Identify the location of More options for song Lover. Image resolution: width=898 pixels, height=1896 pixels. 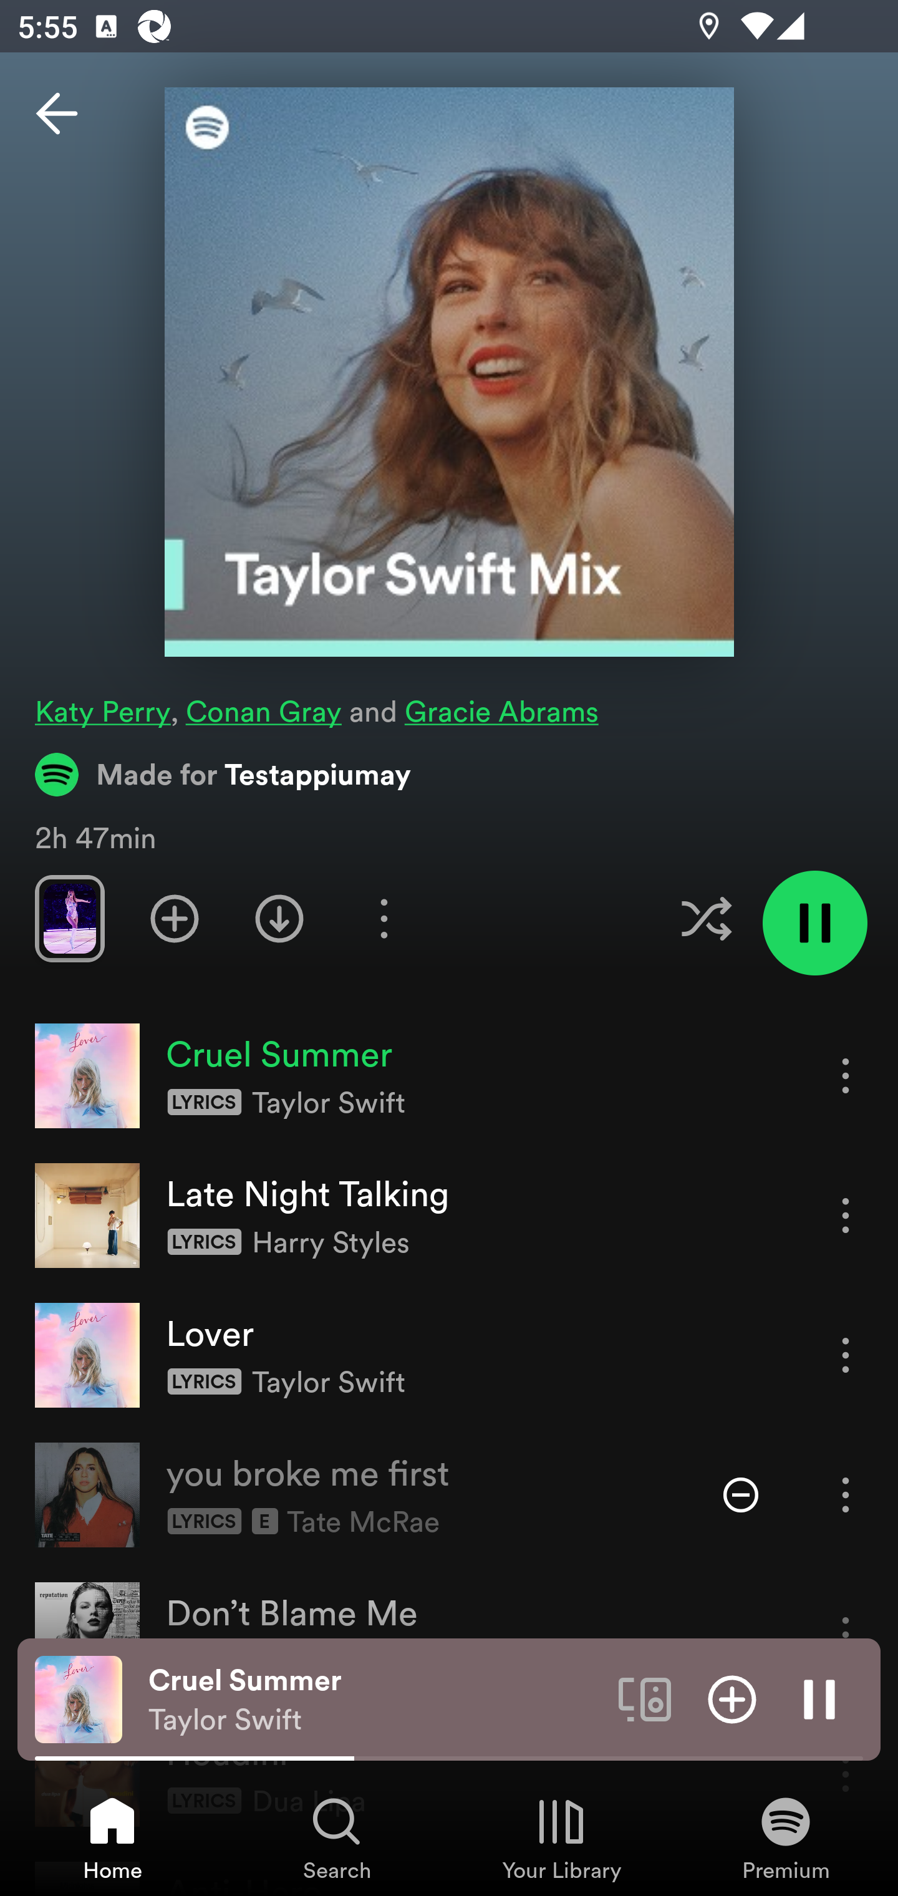
(846, 1355).